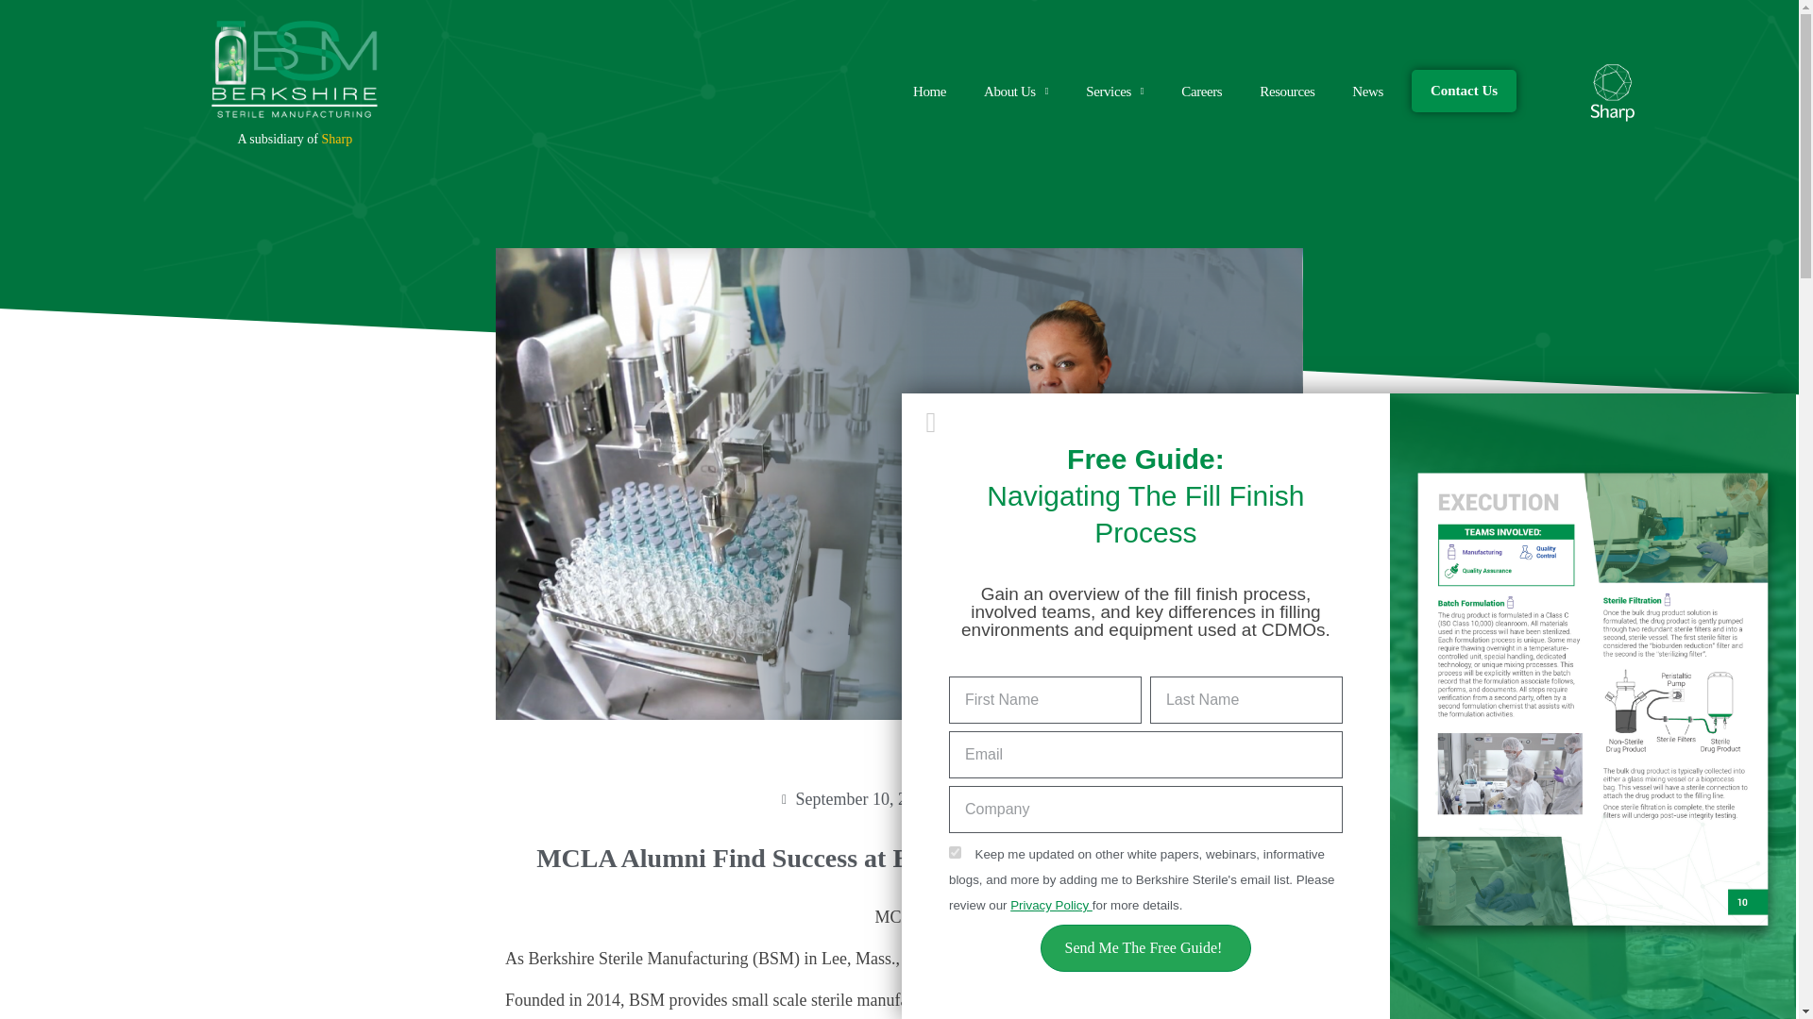  I want to click on Home, so click(929, 91).